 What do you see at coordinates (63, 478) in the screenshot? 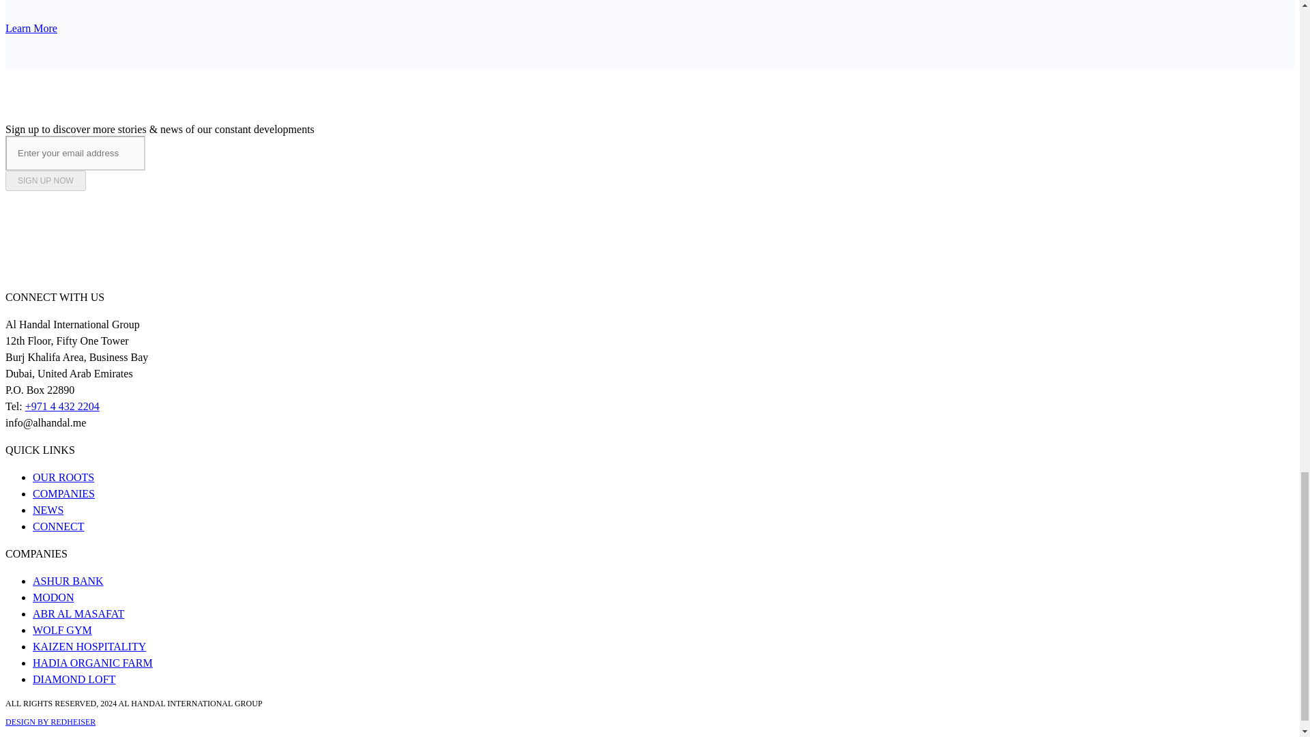
I see `OUR ROOTS` at bounding box center [63, 478].